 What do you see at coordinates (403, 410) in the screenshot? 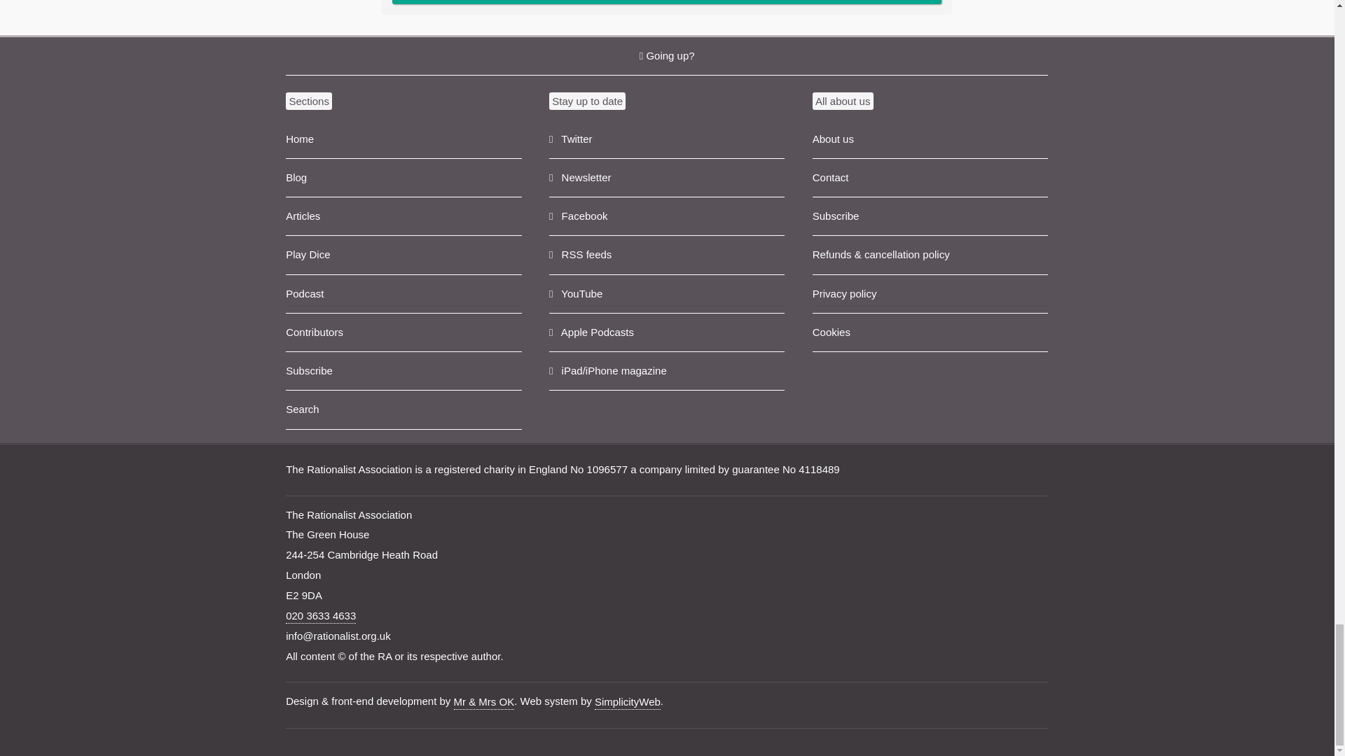
I see `Search` at bounding box center [403, 410].